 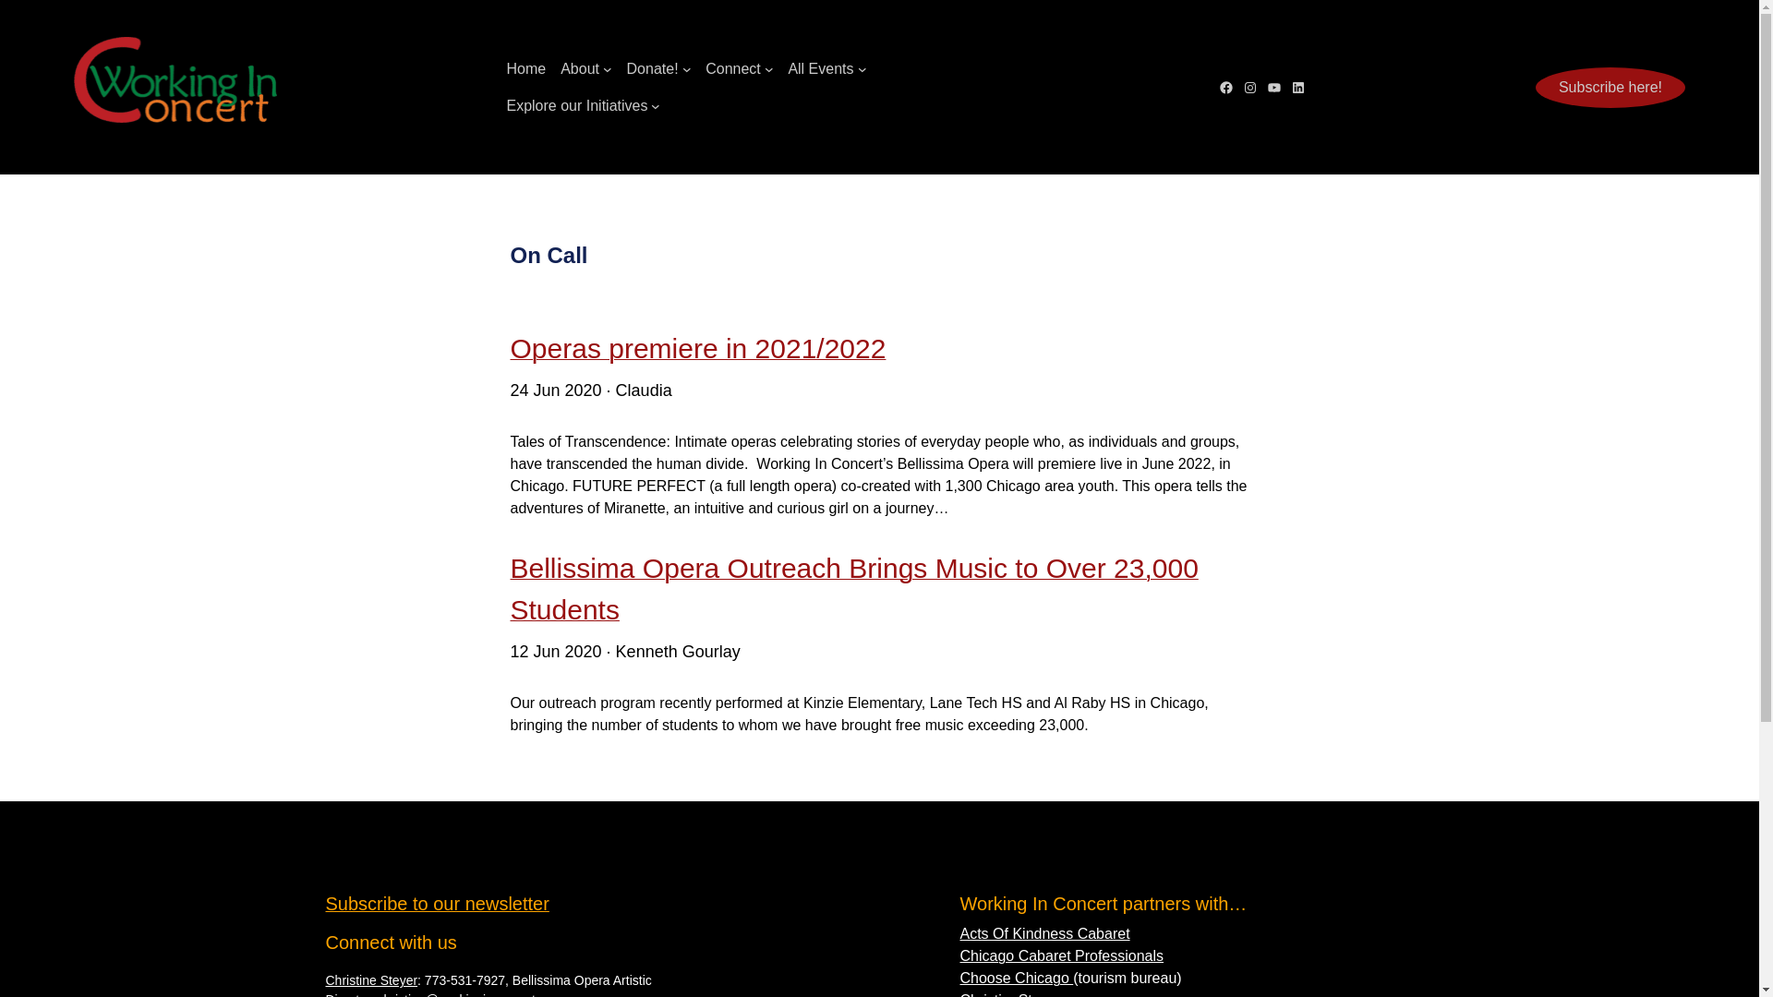 I want to click on Home, so click(x=525, y=68).